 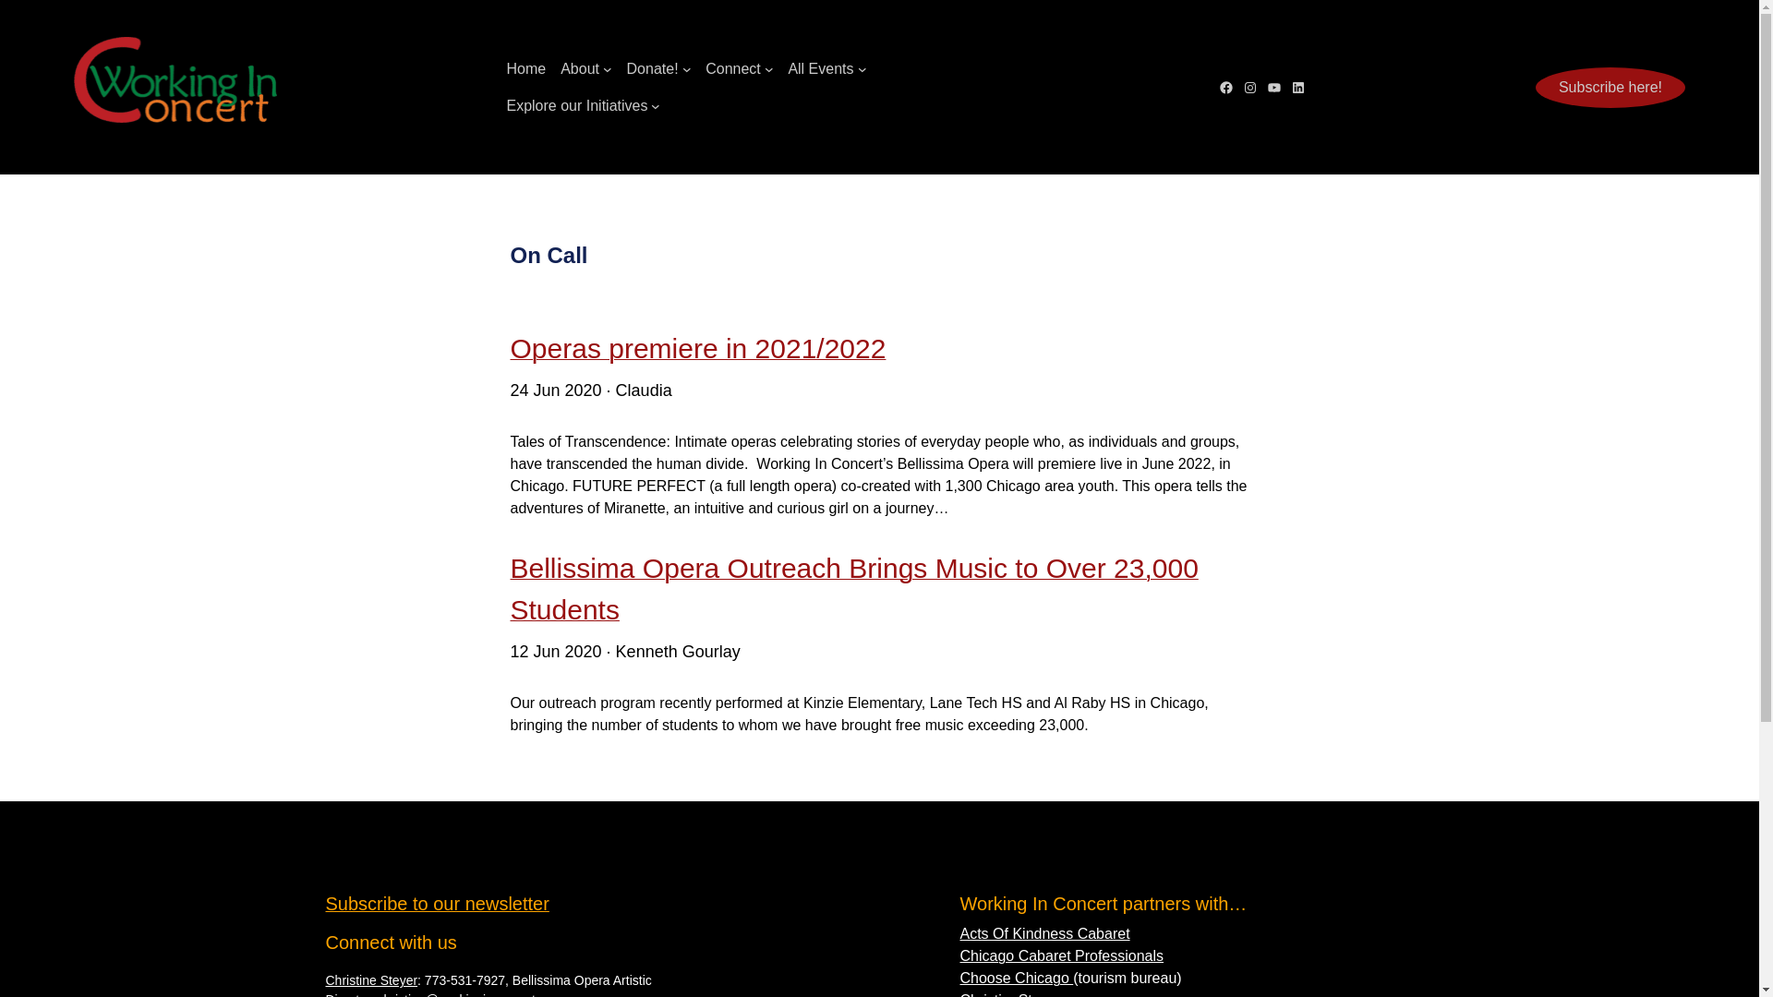 I want to click on Home, so click(x=525, y=68).